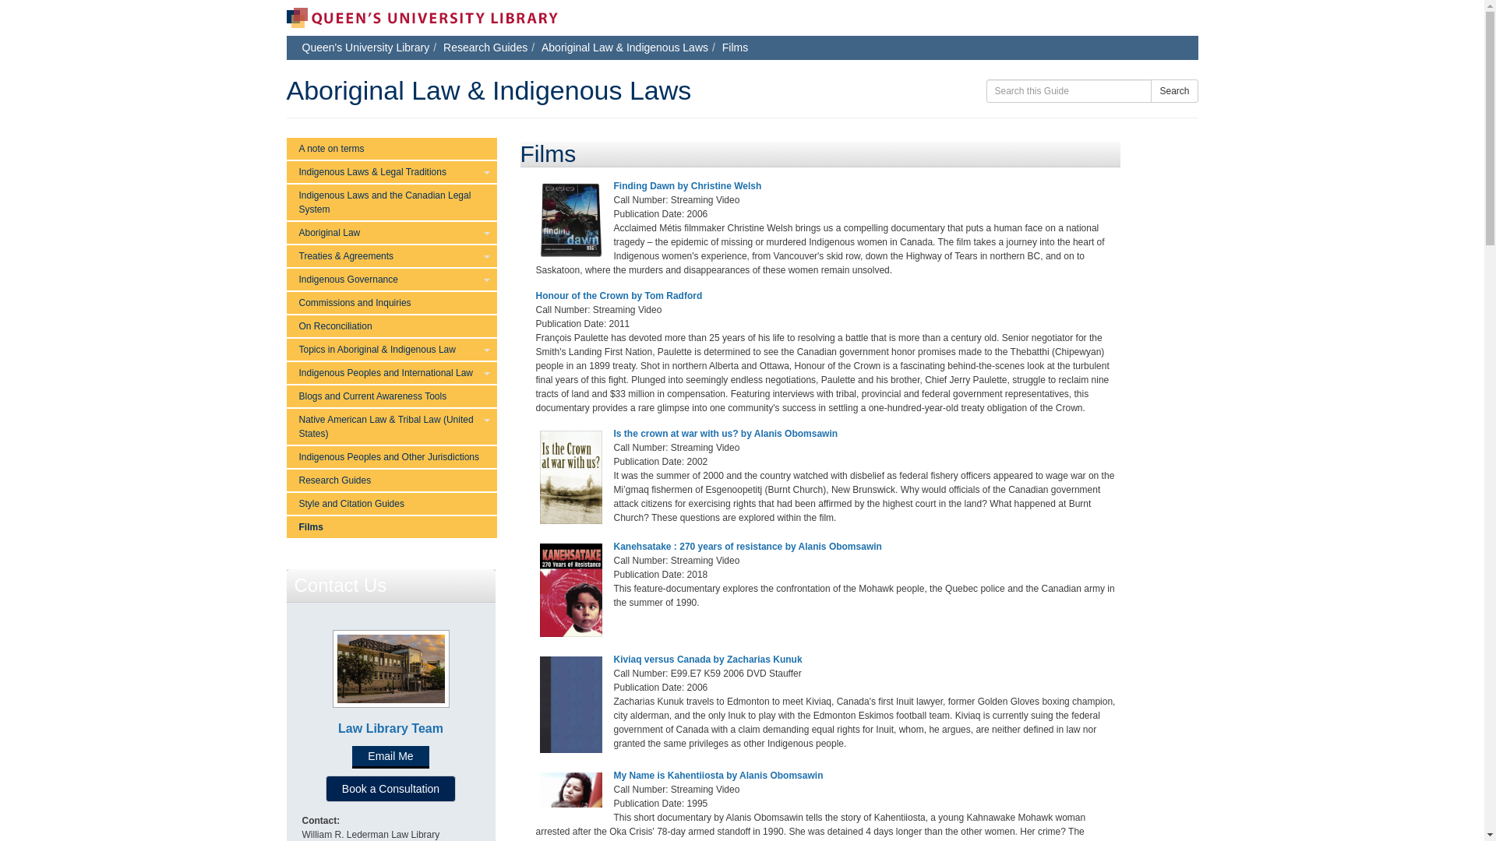 The image size is (1496, 841). I want to click on Toggle Dropdown, so click(486, 172).